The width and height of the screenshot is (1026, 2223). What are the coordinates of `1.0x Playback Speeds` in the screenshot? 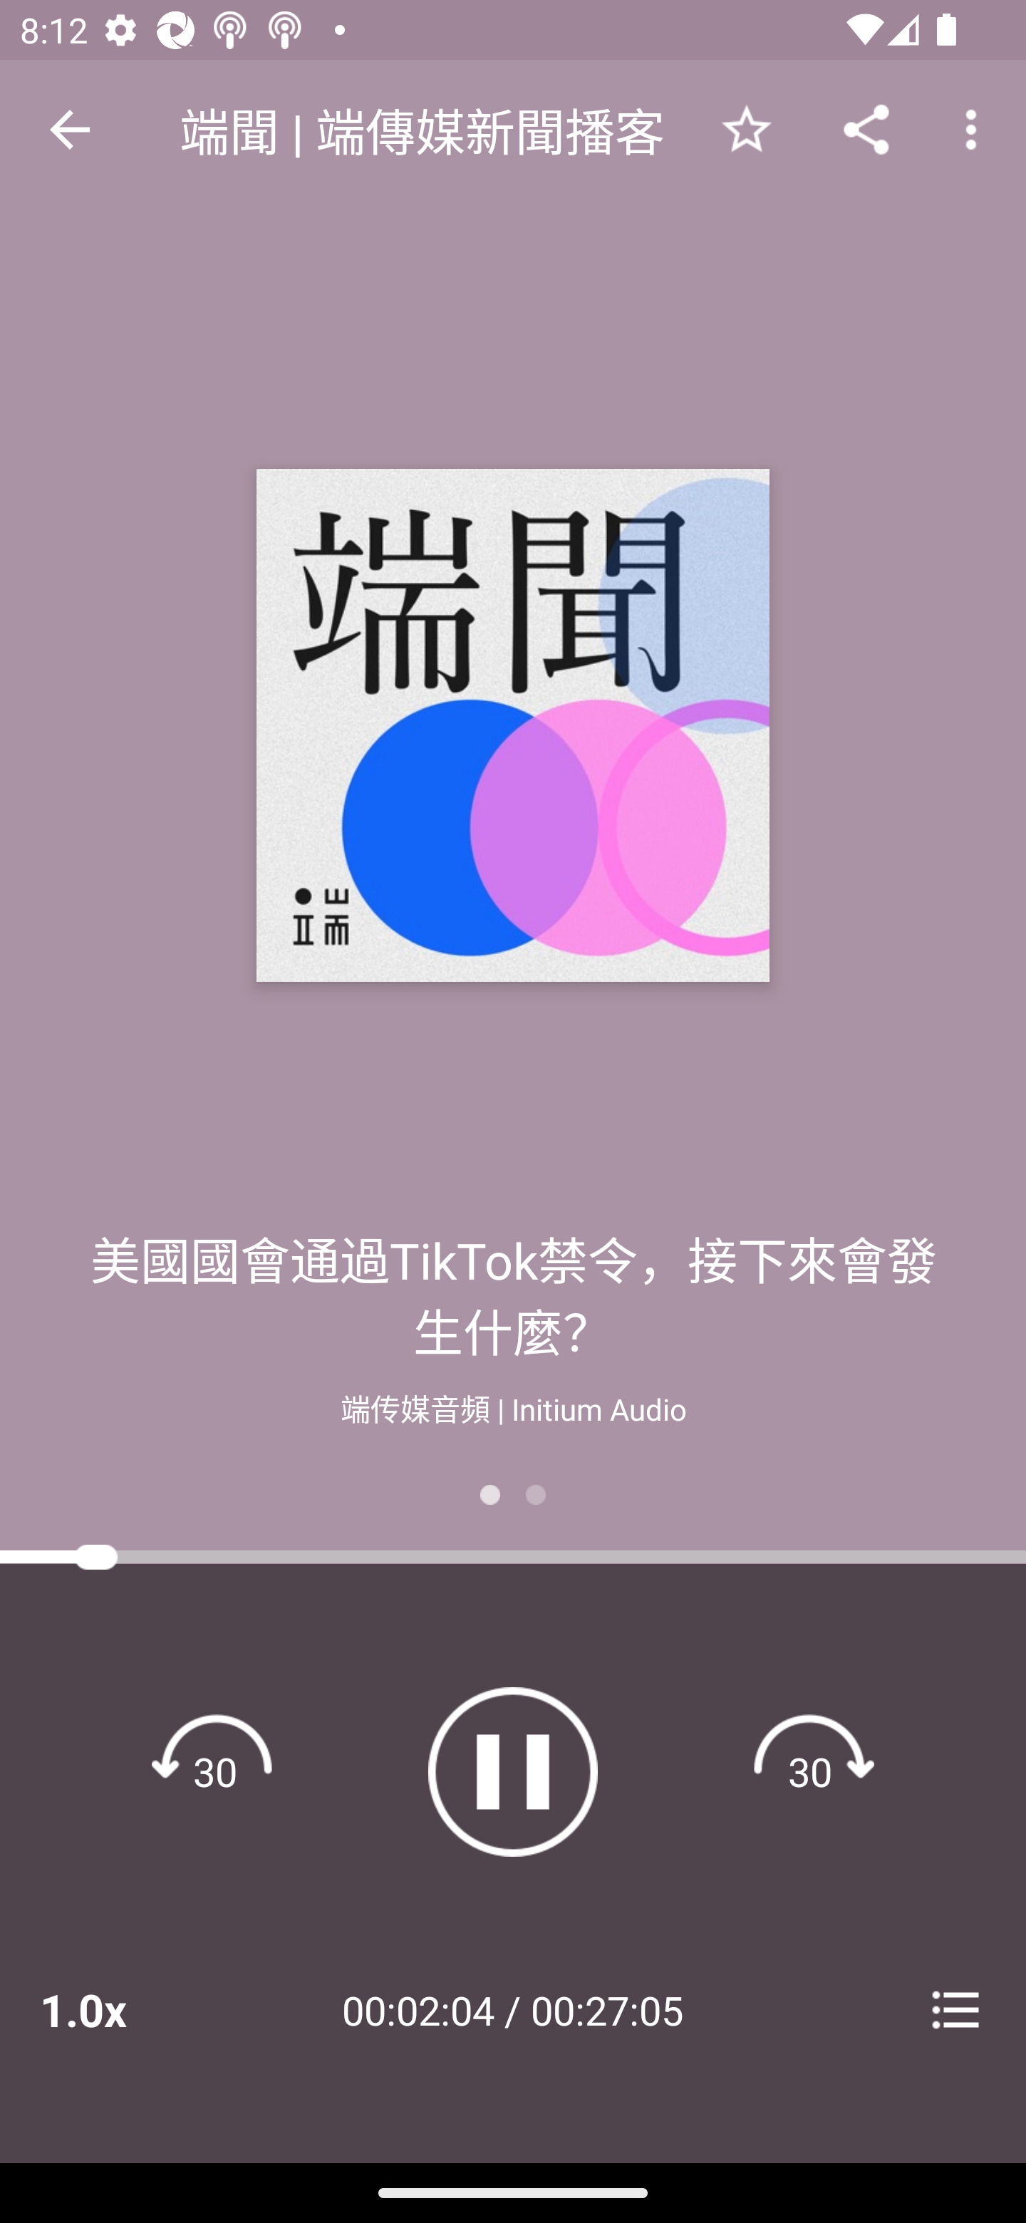 It's located at (120, 2009).